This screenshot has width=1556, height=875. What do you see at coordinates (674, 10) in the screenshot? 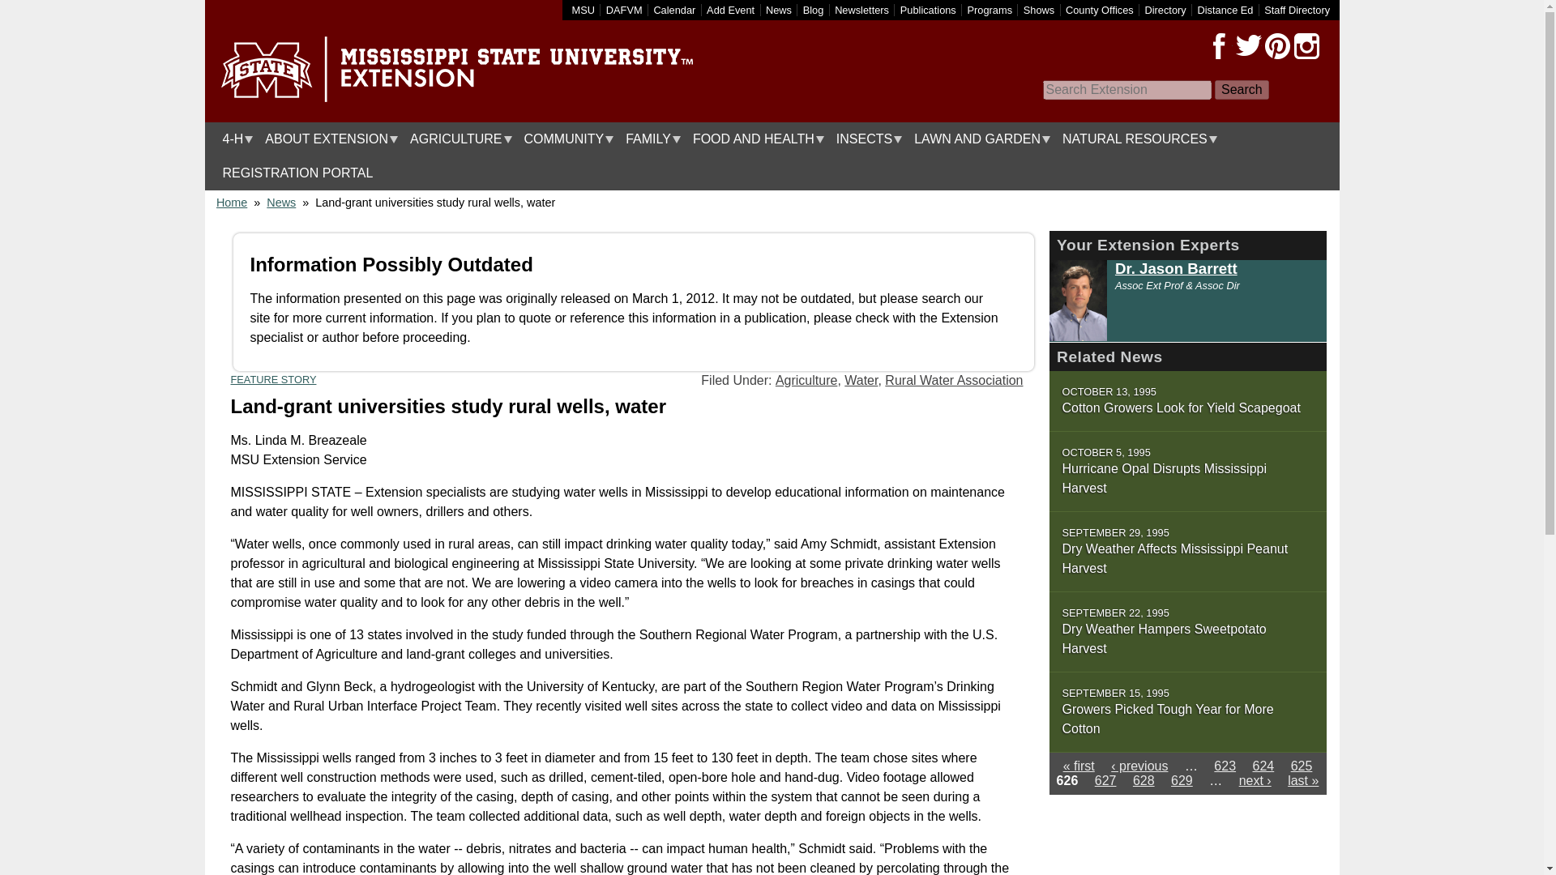
I see `The main event calendar for the MSU Extension Service` at bounding box center [674, 10].